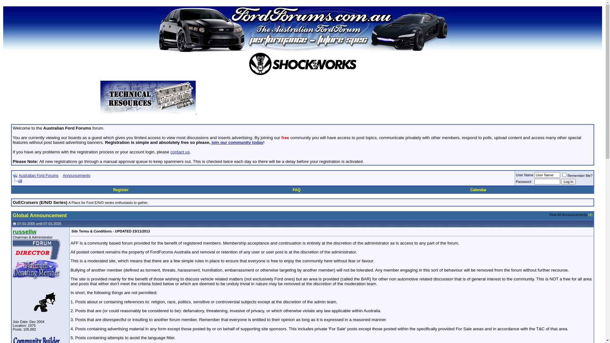 This screenshot has height=343, width=610. I want to click on Advertisement, so click(351, 99).